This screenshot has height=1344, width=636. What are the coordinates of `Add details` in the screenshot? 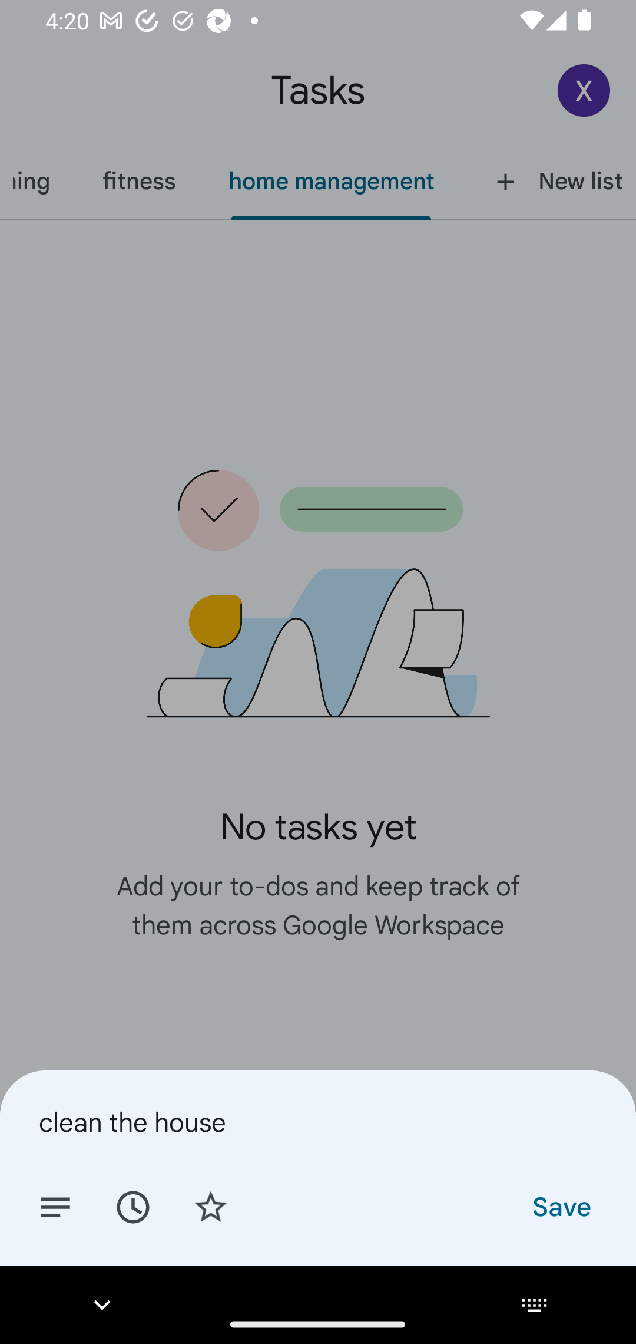 It's located at (55, 1206).